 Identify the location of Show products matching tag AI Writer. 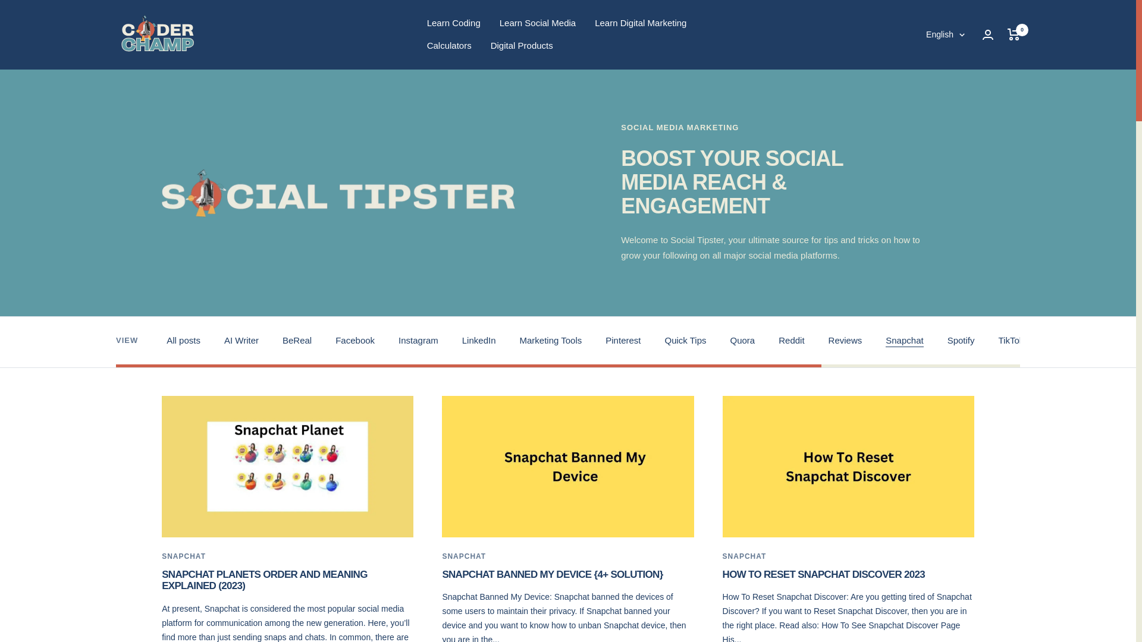
(241, 341).